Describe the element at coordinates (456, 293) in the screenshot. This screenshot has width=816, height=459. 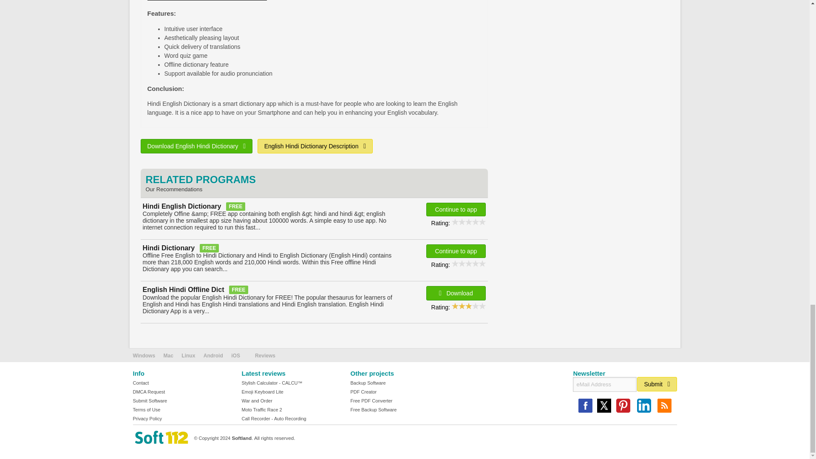
I see `  Download` at that location.